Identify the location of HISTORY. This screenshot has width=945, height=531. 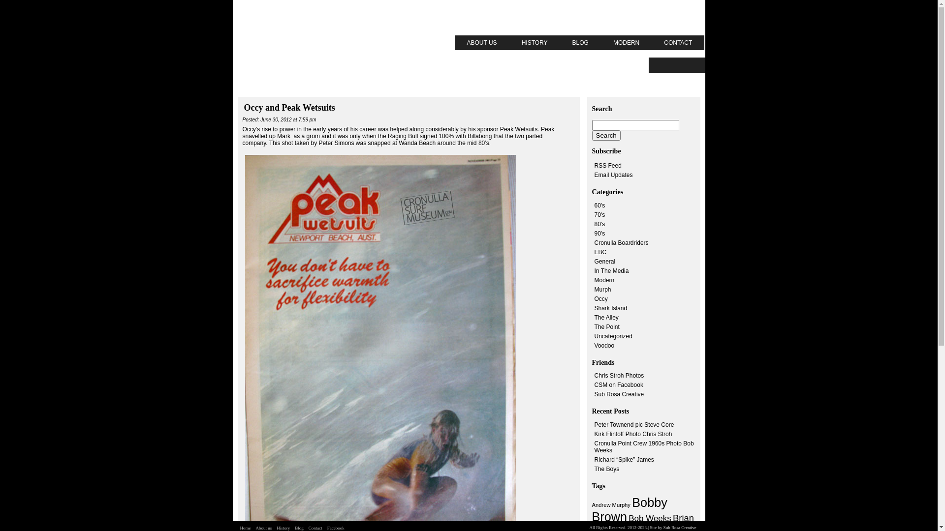
(535, 43).